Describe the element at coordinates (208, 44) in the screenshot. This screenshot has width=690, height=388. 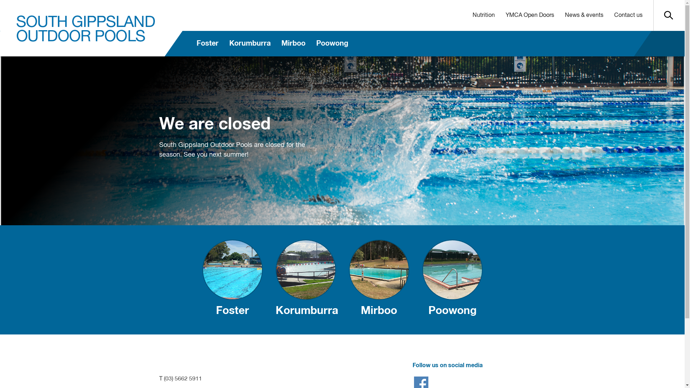
I see `Foster` at that location.